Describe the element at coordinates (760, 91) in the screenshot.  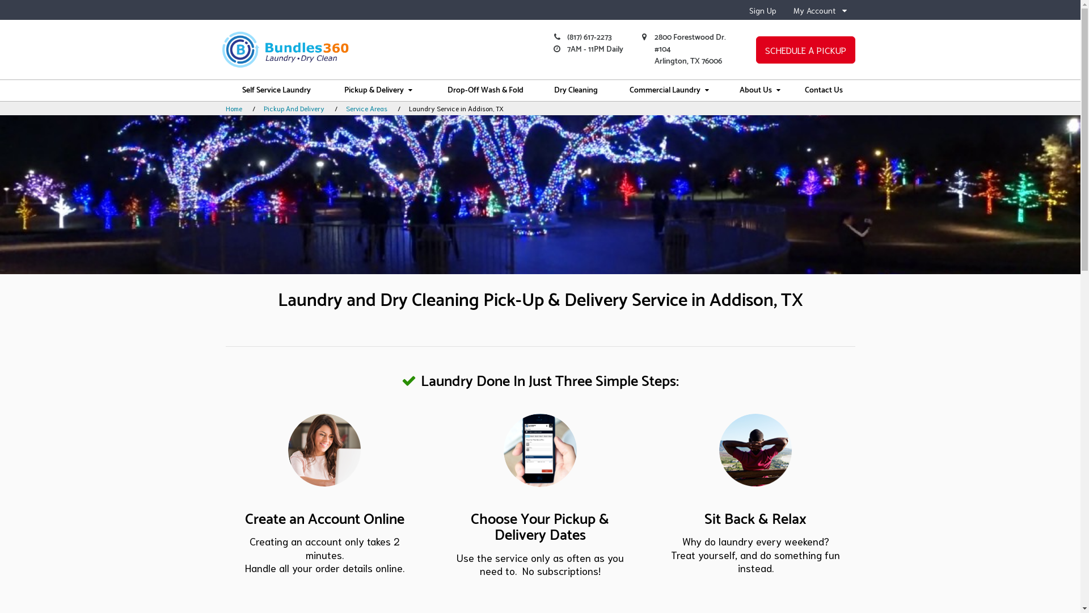
I see `About Us` at that location.